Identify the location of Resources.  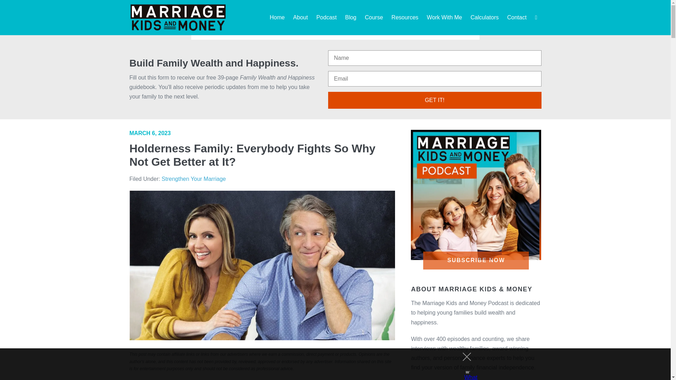
(405, 18).